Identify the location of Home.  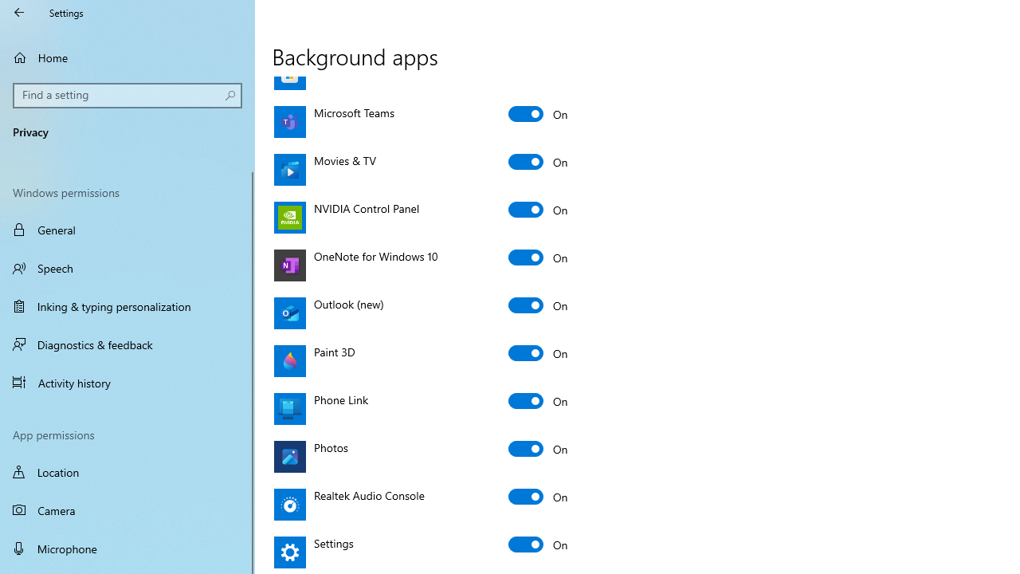
(127, 57).